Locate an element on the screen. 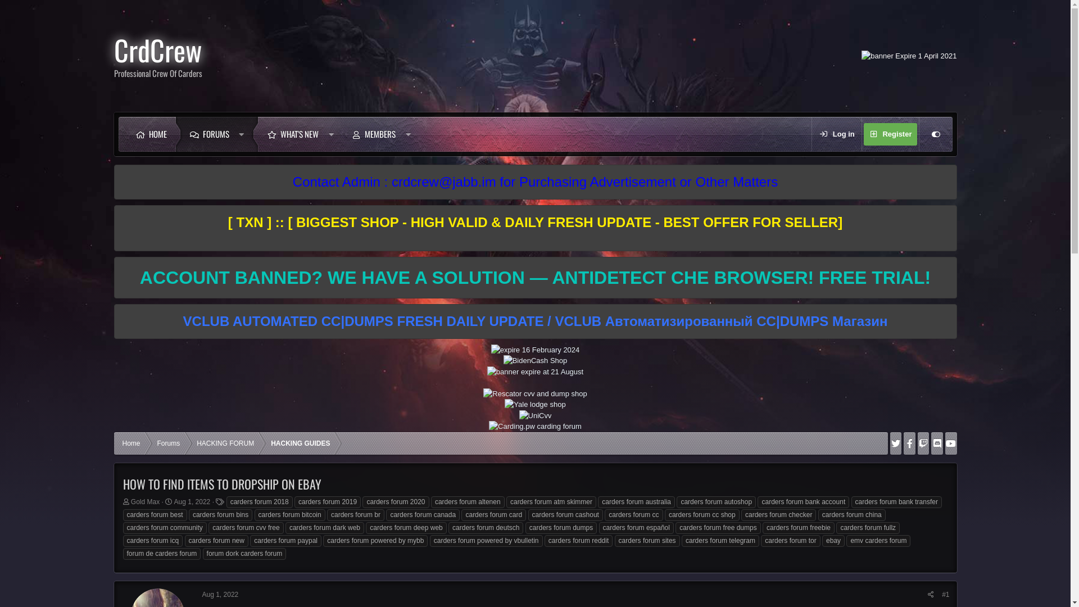  carders forum paypal is located at coordinates (285, 541).